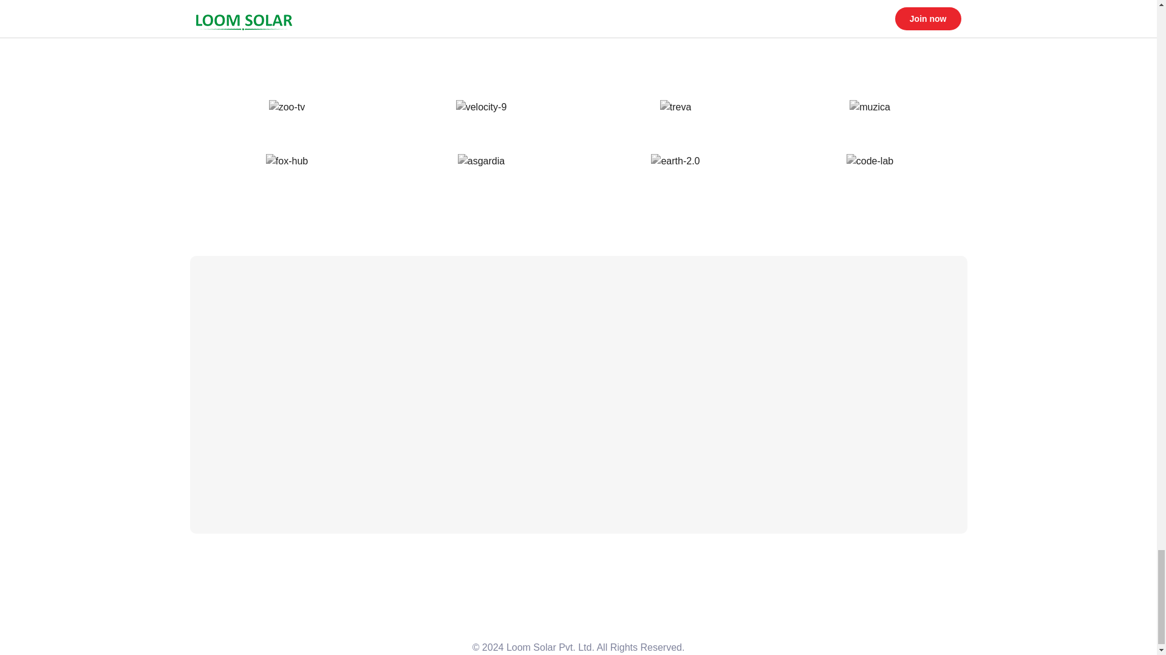  I want to click on velocity-9, so click(481, 107).